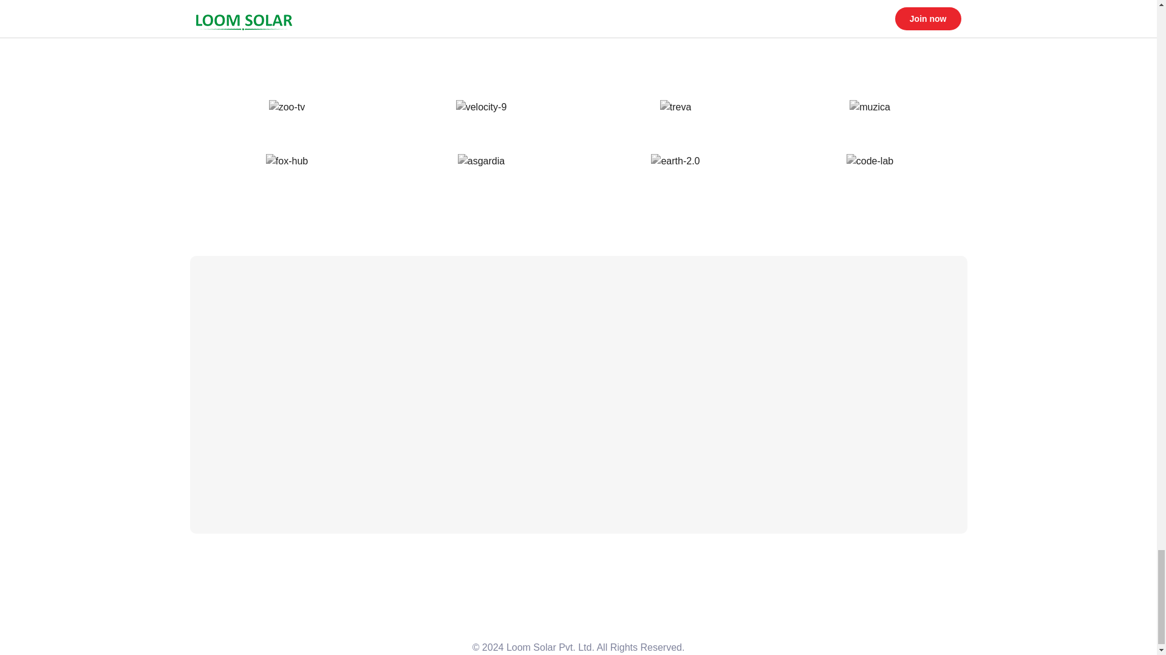  I want to click on velocity-9, so click(481, 107).